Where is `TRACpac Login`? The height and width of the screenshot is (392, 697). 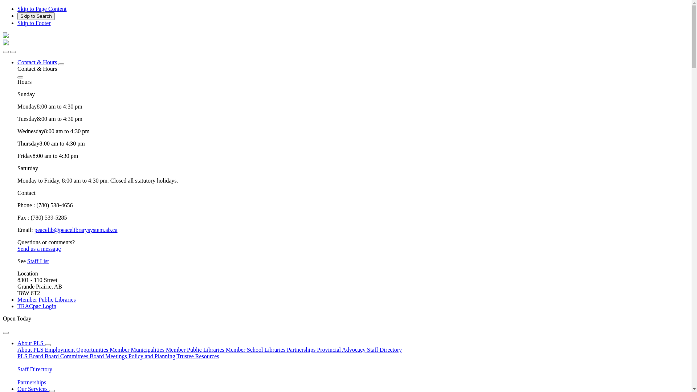
TRACpac Login is located at coordinates (37, 306).